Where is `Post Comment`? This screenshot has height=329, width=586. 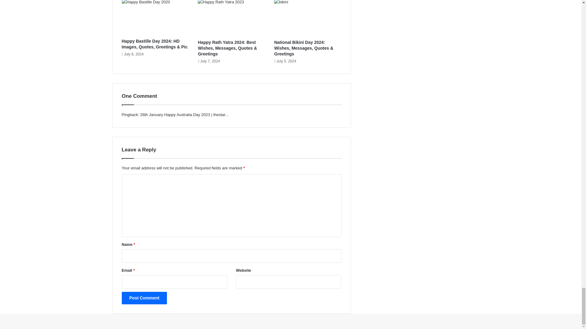
Post Comment is located at coordinates (144, 298).